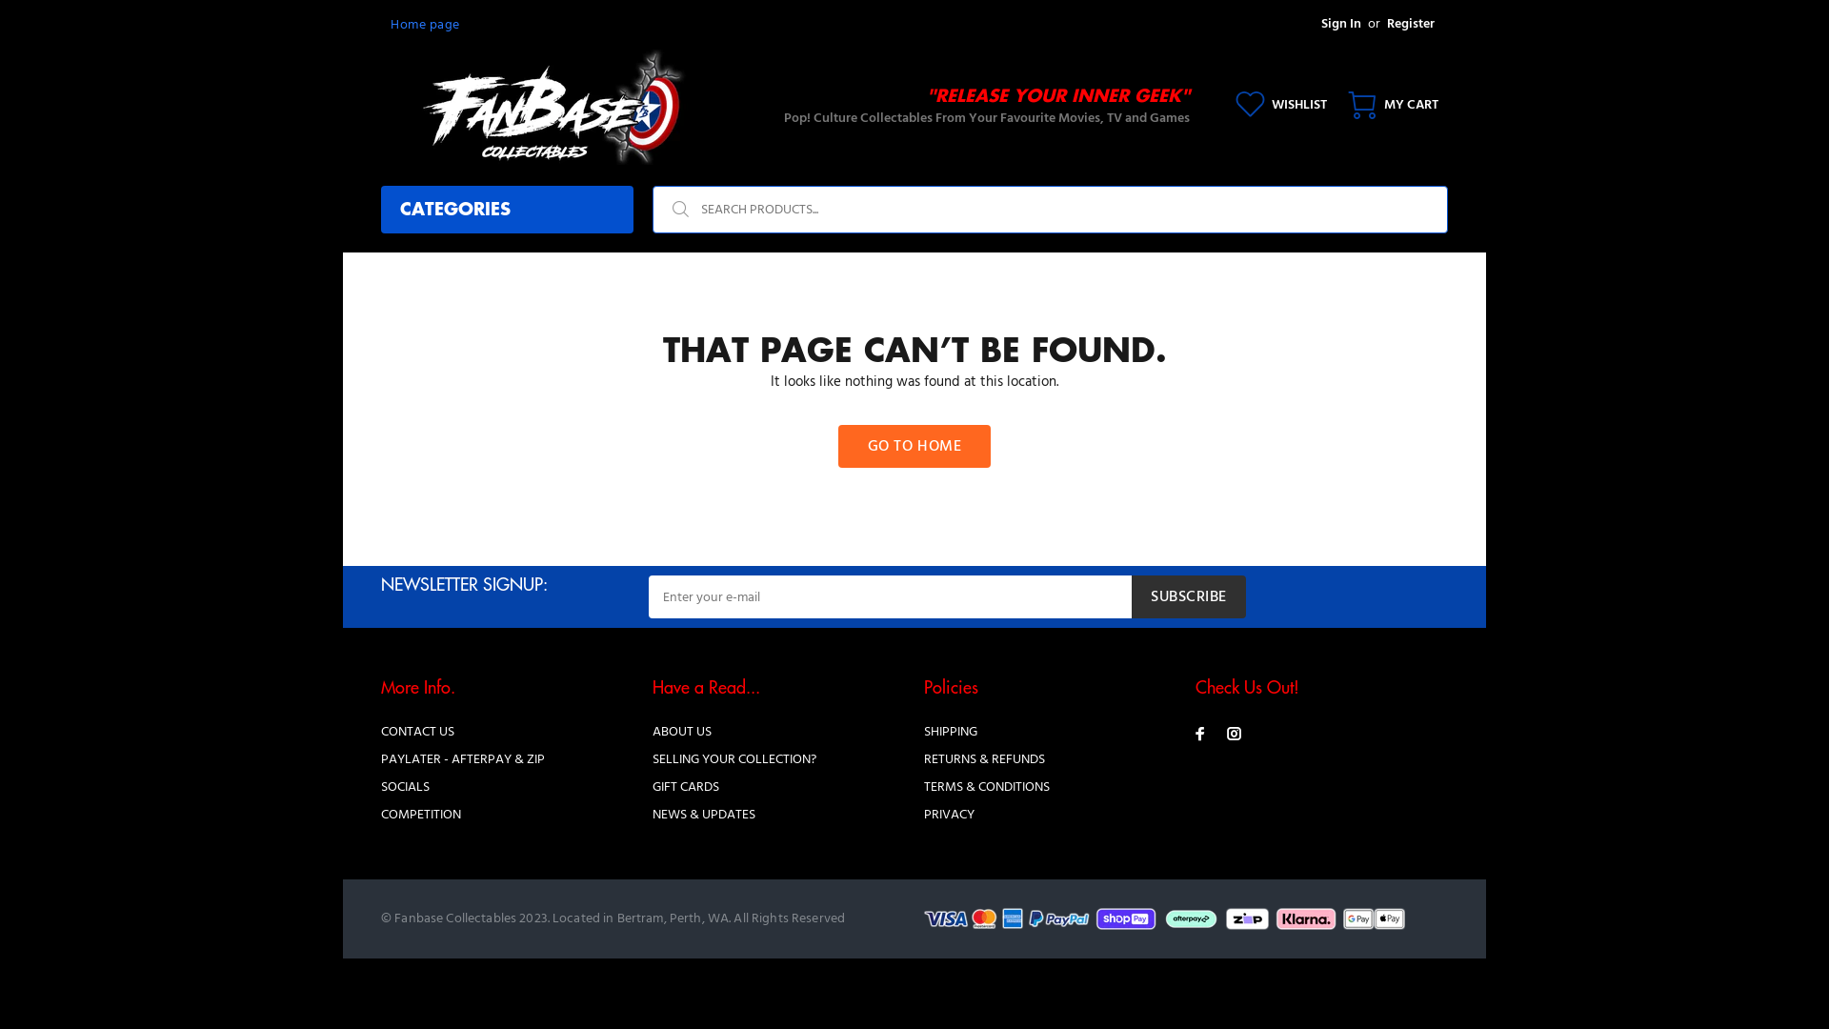  What do you see at coordinates (1341, 25) in the screenshot?
I see `Sign In` at bounding box center [1341, 25].